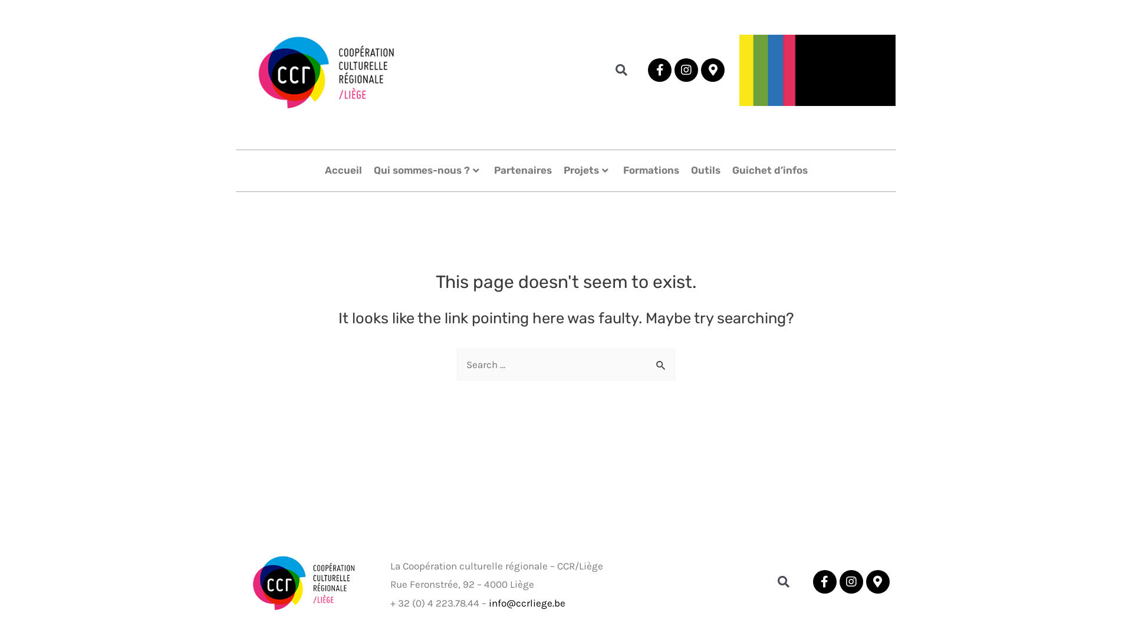 The image size is (1132, 636). I want to click on info@ccrliege.be, so click(527, 603).